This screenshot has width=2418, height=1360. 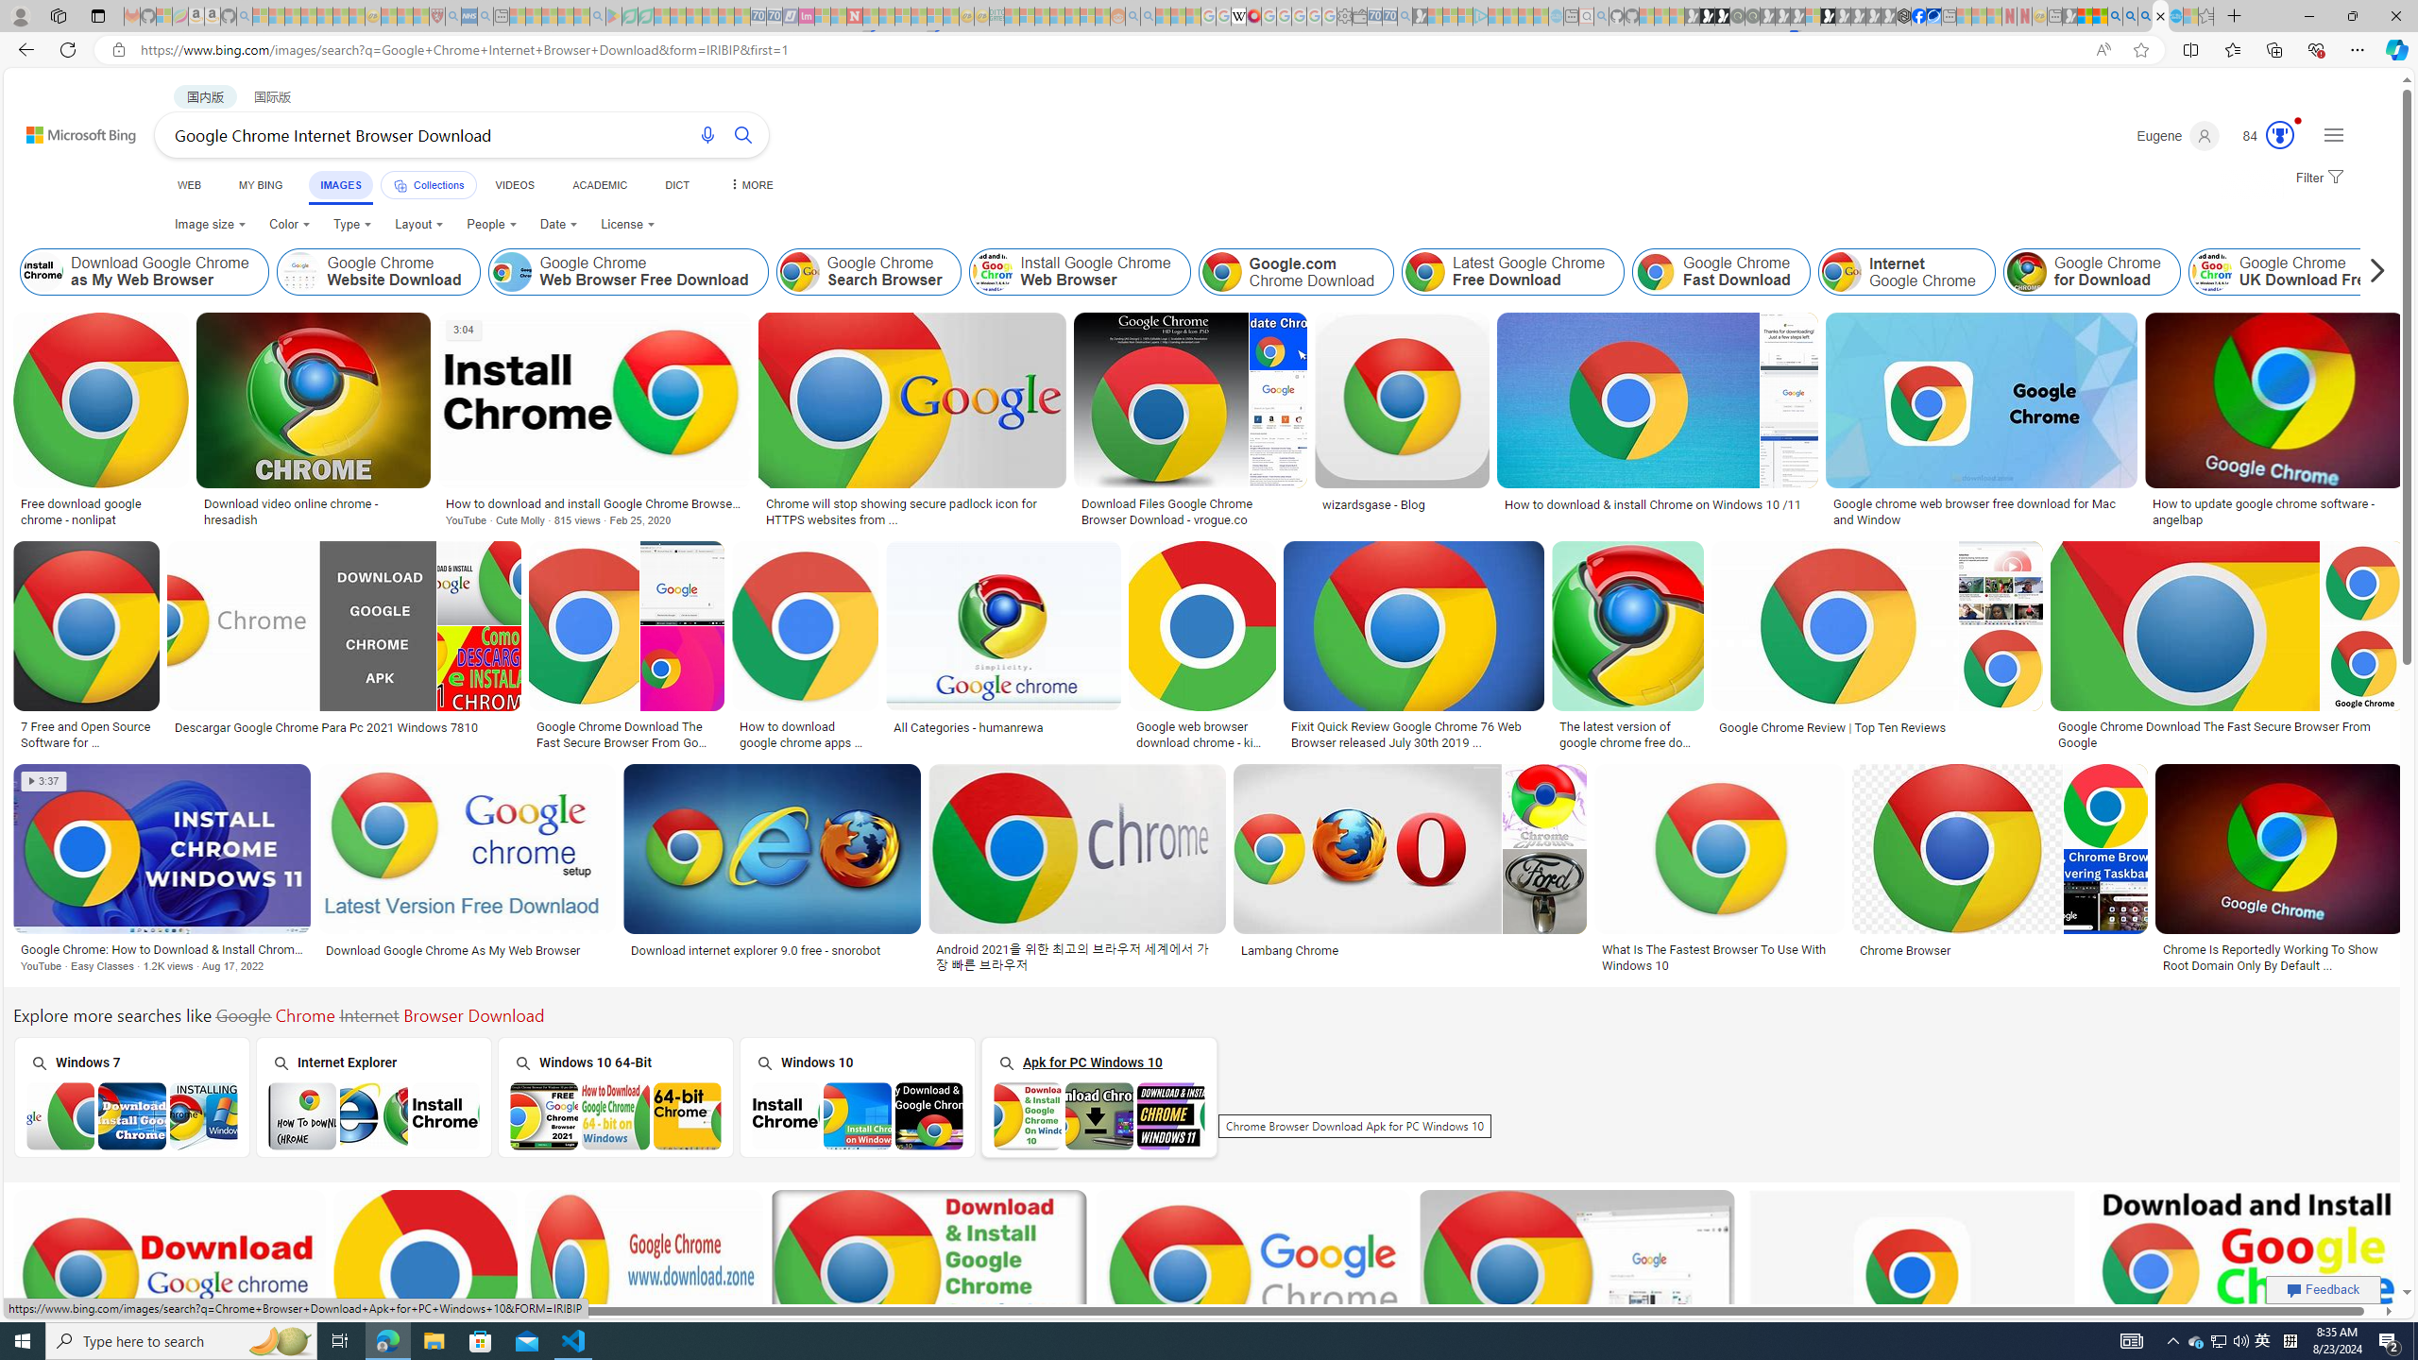 What do you see at coordinates (373, 1096) in the screenshot?
I see `Internet Explorer` at bounding box center [373, 1096].